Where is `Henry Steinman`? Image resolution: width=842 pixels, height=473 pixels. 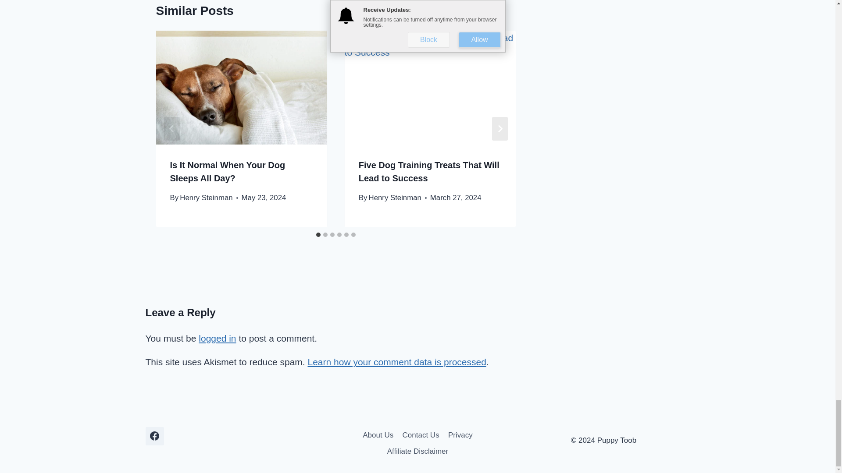 Henry Steinman is located at coordinates (206, 198).